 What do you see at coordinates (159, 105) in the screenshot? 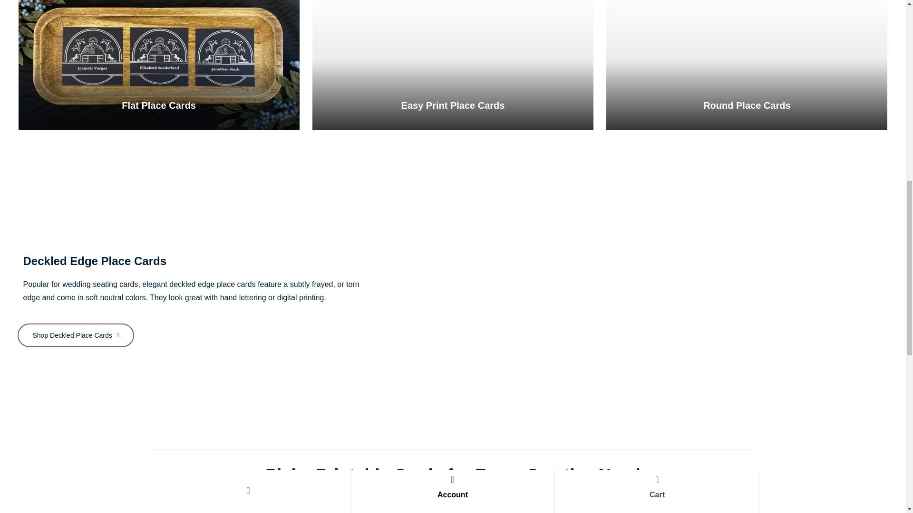
I see `Flat Place Cards` at bounding box center [159, 105].